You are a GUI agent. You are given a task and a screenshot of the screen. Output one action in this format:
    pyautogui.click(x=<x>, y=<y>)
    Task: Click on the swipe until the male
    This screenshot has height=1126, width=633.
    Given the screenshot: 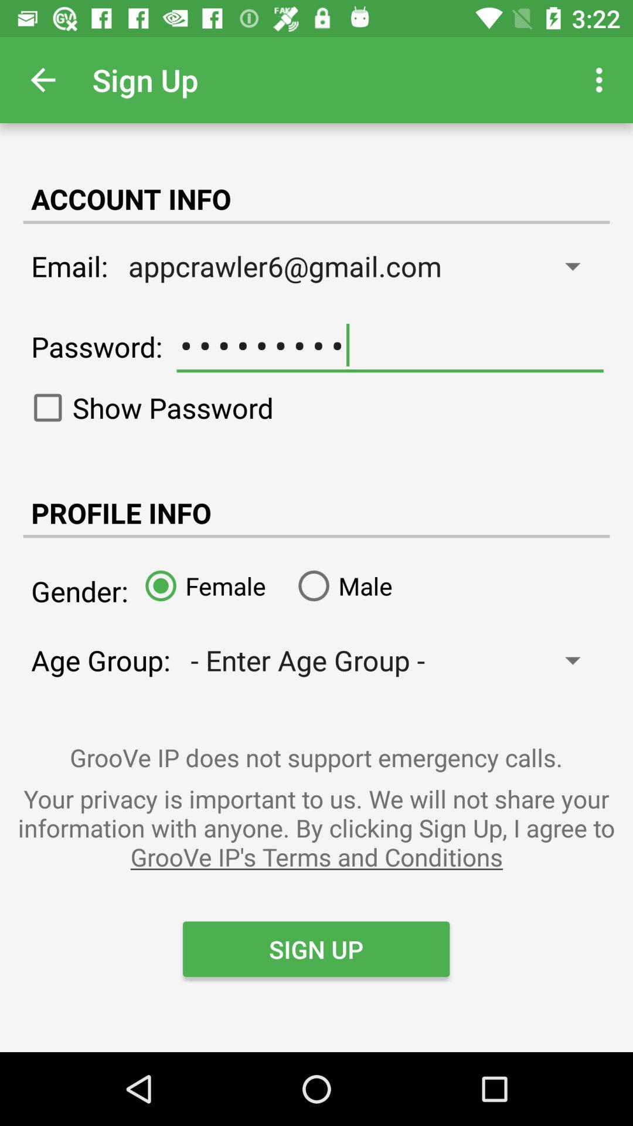 What is the action you would take?
    pyautogui.click(x=341, y=585)
    